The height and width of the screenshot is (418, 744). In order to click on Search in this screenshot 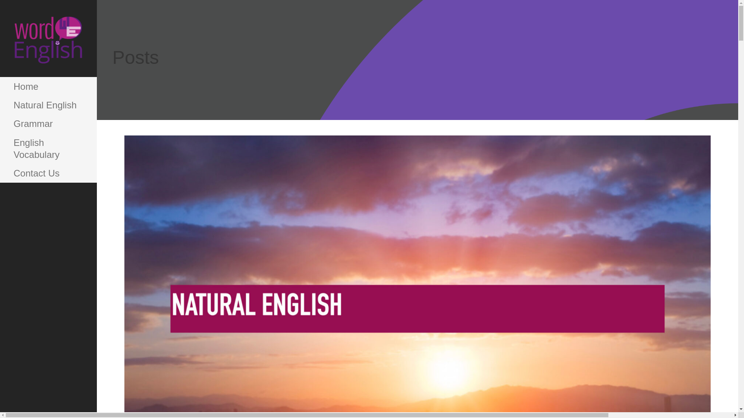, I will do `click(26, 9)`.